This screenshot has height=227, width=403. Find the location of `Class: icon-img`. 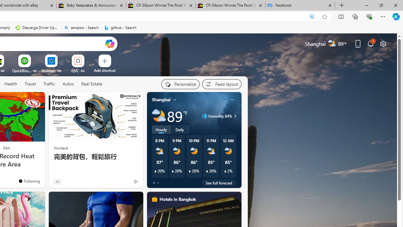

Class: icon-img is located at coordinates (232, 199).